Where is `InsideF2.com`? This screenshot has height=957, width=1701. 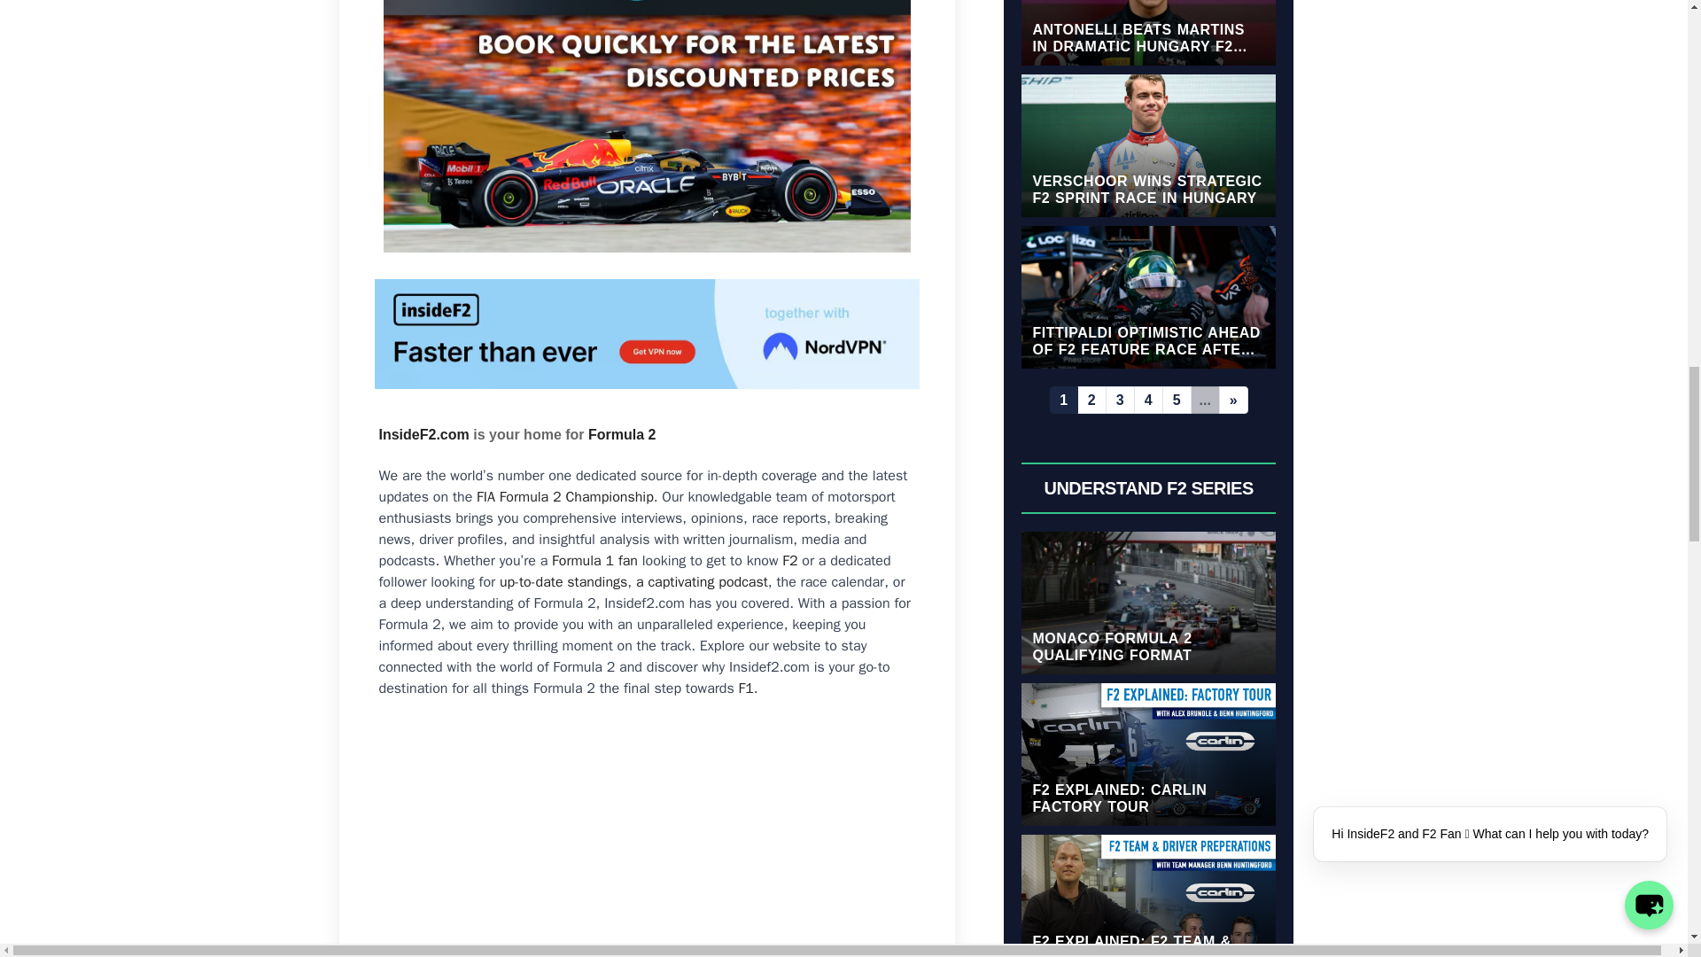
InsideF2.com is located at coordinates (423, 434).